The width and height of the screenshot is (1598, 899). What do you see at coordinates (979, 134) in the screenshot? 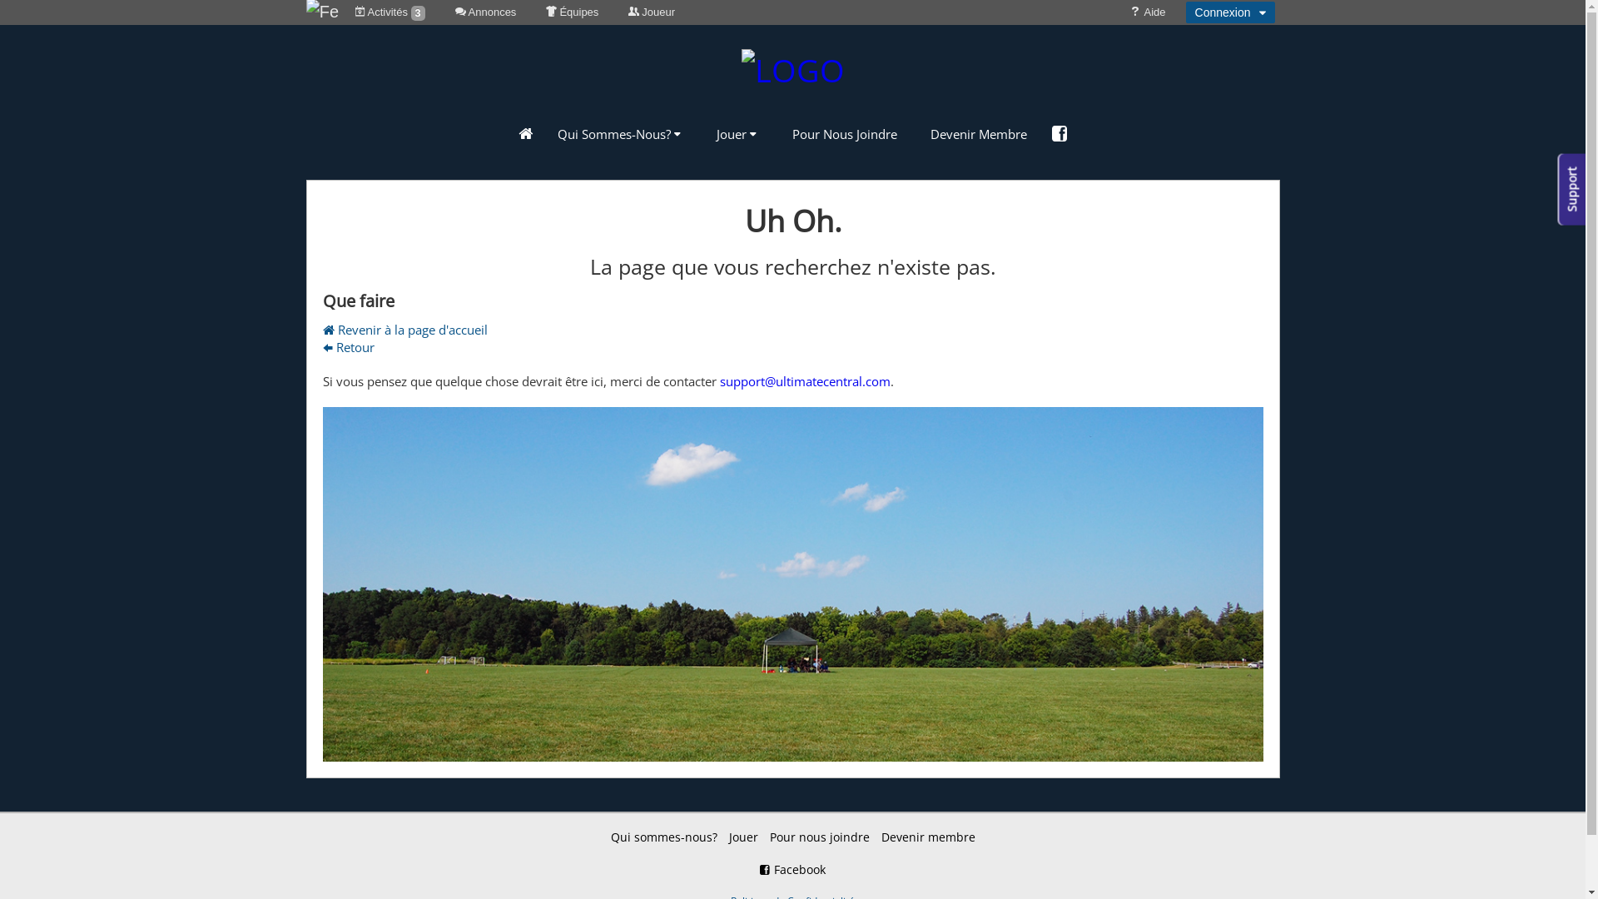
I see `Devenir Membre` at bounding box center [979, 134].